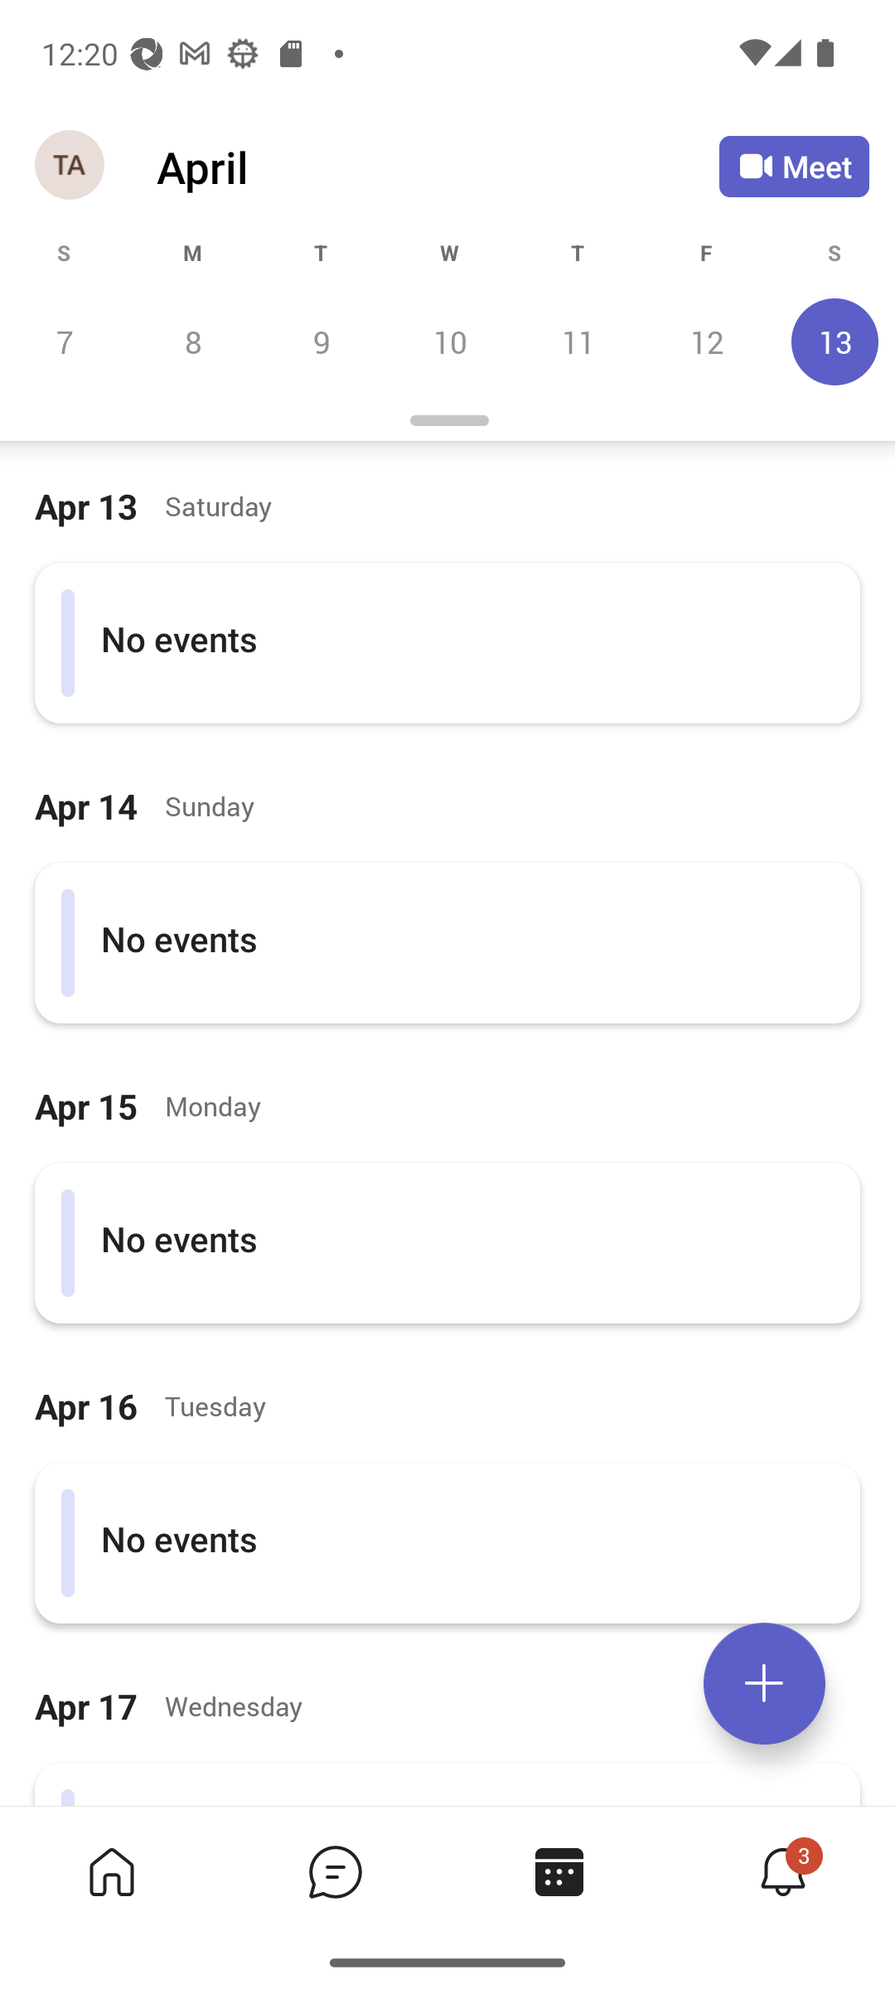  I want to click on Tuesday, April 9 9, so click(321, 341).